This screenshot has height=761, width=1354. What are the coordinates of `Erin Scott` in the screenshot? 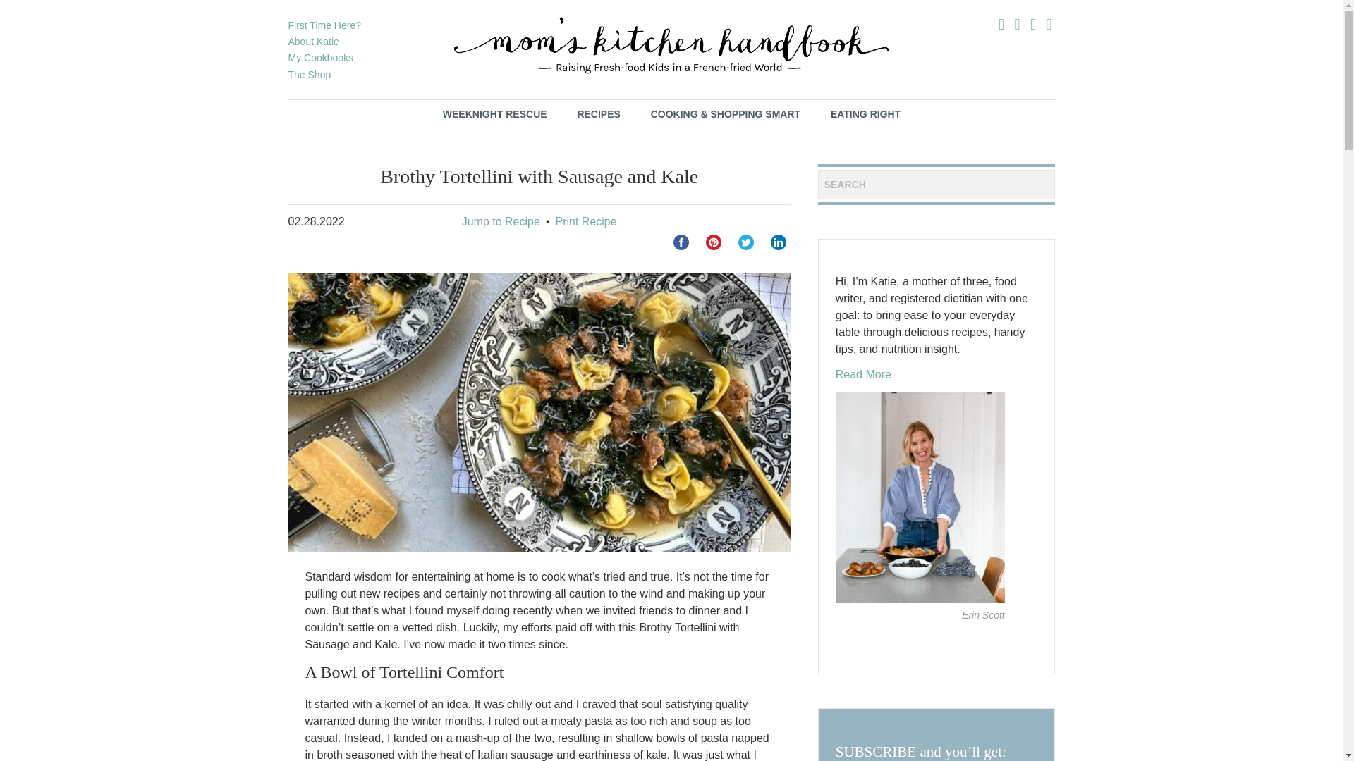 It's located at (983, 615).